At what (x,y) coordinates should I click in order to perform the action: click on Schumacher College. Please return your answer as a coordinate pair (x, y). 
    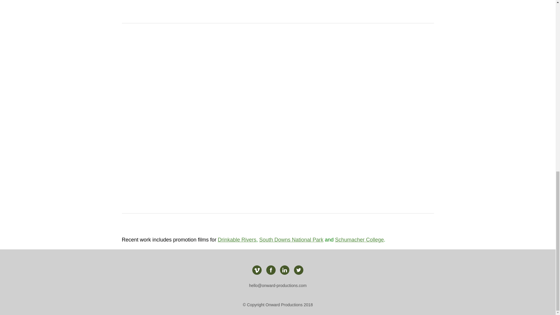
    Looking at the image, I should click on (359, 240).